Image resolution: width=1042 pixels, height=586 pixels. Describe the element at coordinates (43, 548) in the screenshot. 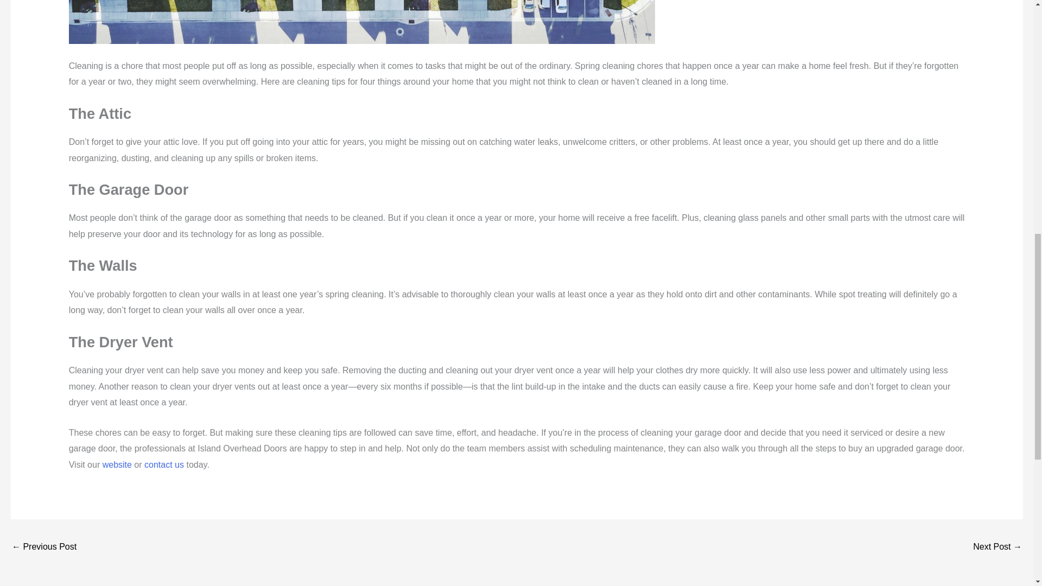

I see `3 Ways to Make Your Home Stand Out on the Market` at that location.